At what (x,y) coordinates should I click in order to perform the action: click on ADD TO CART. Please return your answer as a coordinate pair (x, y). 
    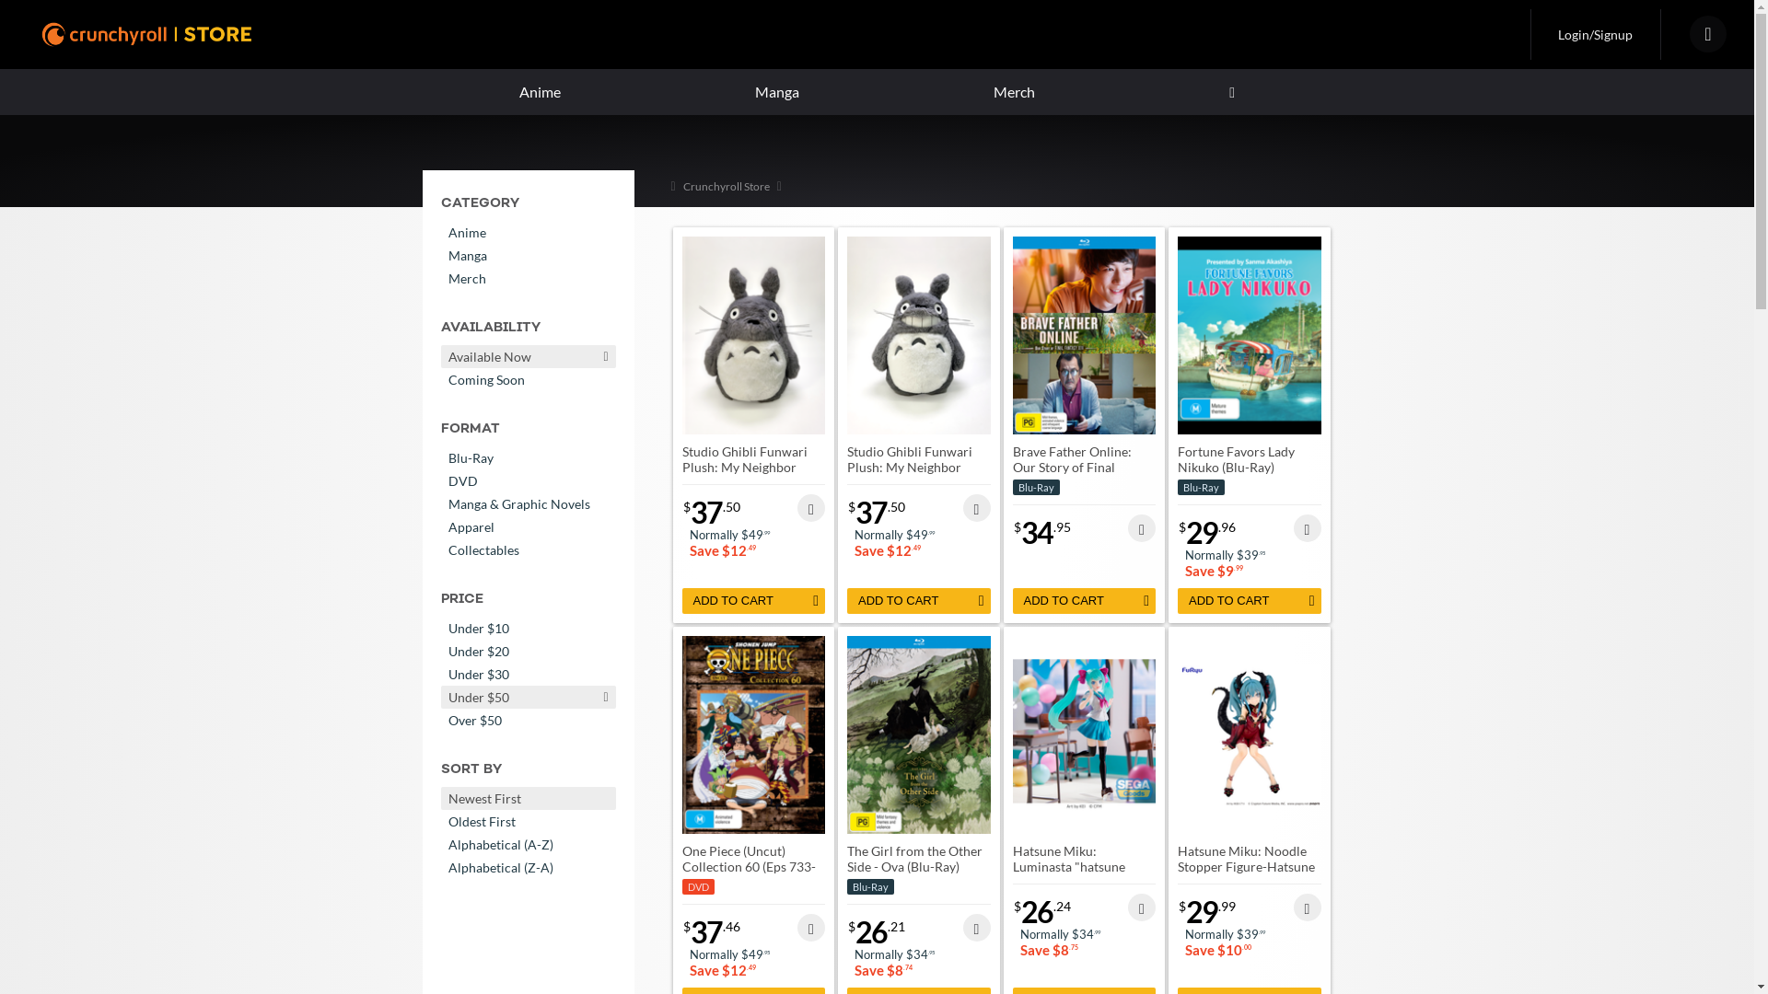
    Looking at the image, I should click on (1085, 601).